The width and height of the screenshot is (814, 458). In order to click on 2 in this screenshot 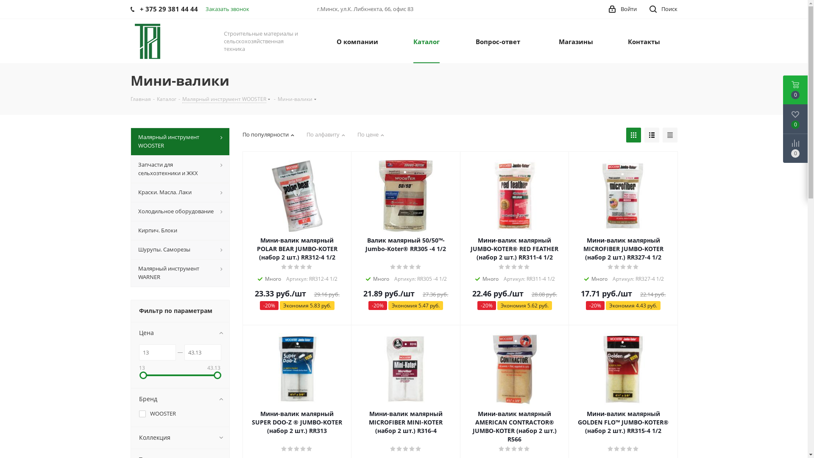, I will do `click(399, 449)`.